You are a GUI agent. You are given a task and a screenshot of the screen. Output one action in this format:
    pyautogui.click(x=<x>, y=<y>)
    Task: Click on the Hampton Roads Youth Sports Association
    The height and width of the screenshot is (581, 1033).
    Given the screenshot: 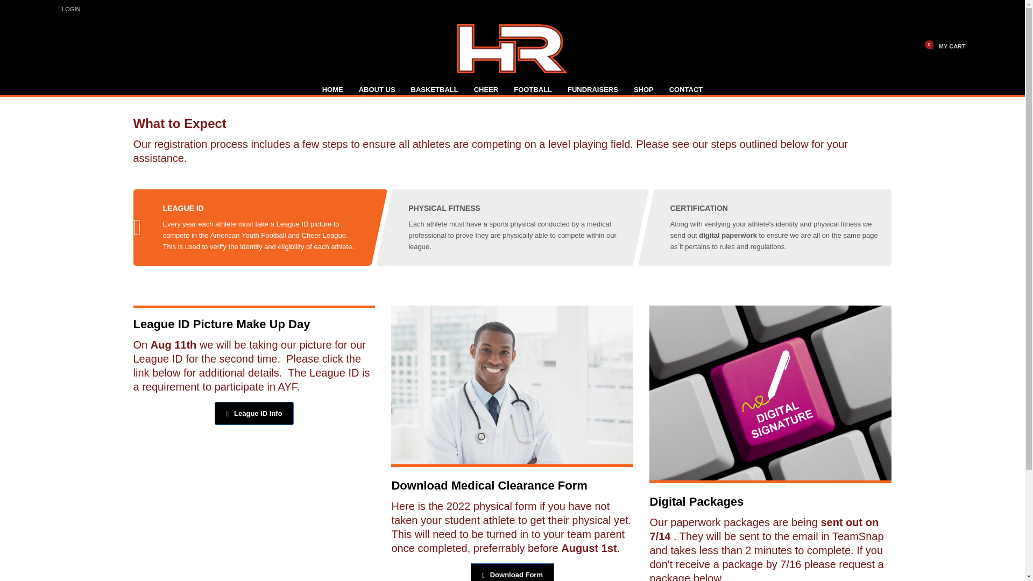 What is the action you would take?
    pyautogui.click(x=512, y=48)
    